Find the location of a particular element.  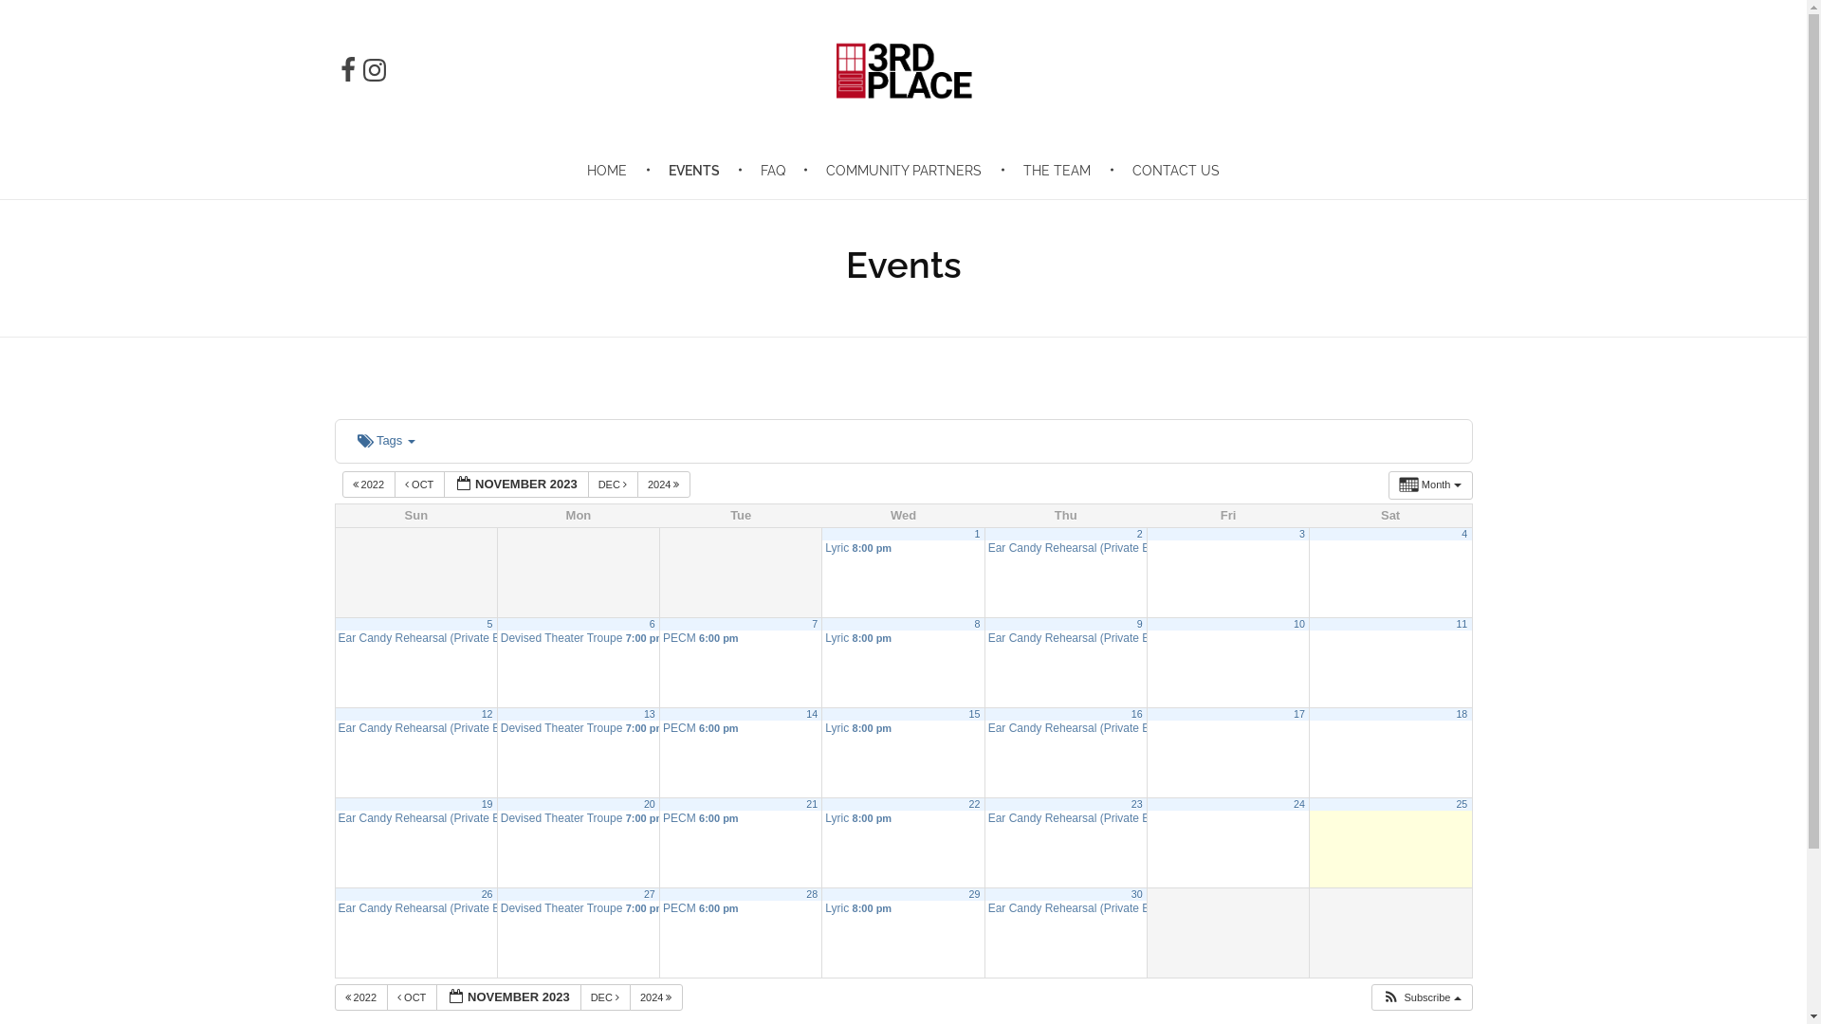

12 is located at coordinates (487, 713).